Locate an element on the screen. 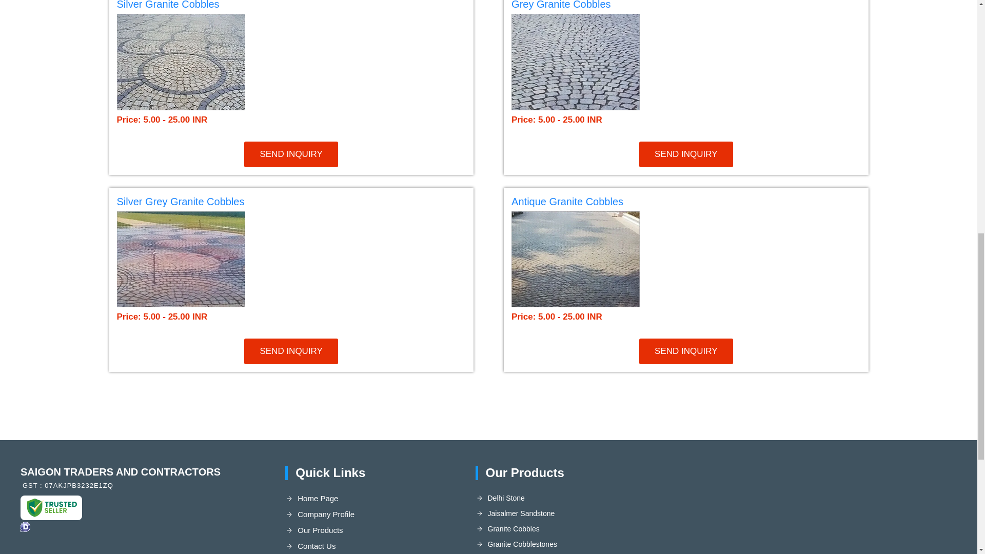 The image size is (985, 554). SEND INQUIRY is located at coordinates (291, 351).